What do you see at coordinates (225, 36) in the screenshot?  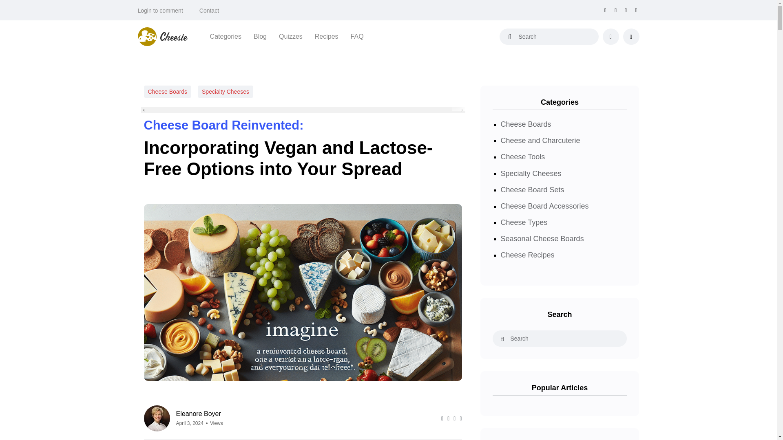 I see `Categories` at bounding box center [225, 36].